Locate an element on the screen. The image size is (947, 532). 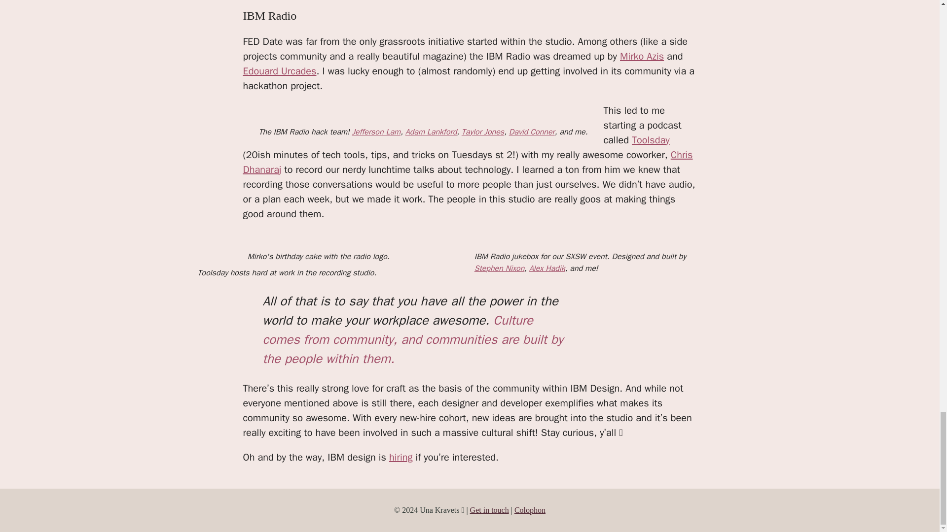
Get in touch is located at coordinates (489, 510).